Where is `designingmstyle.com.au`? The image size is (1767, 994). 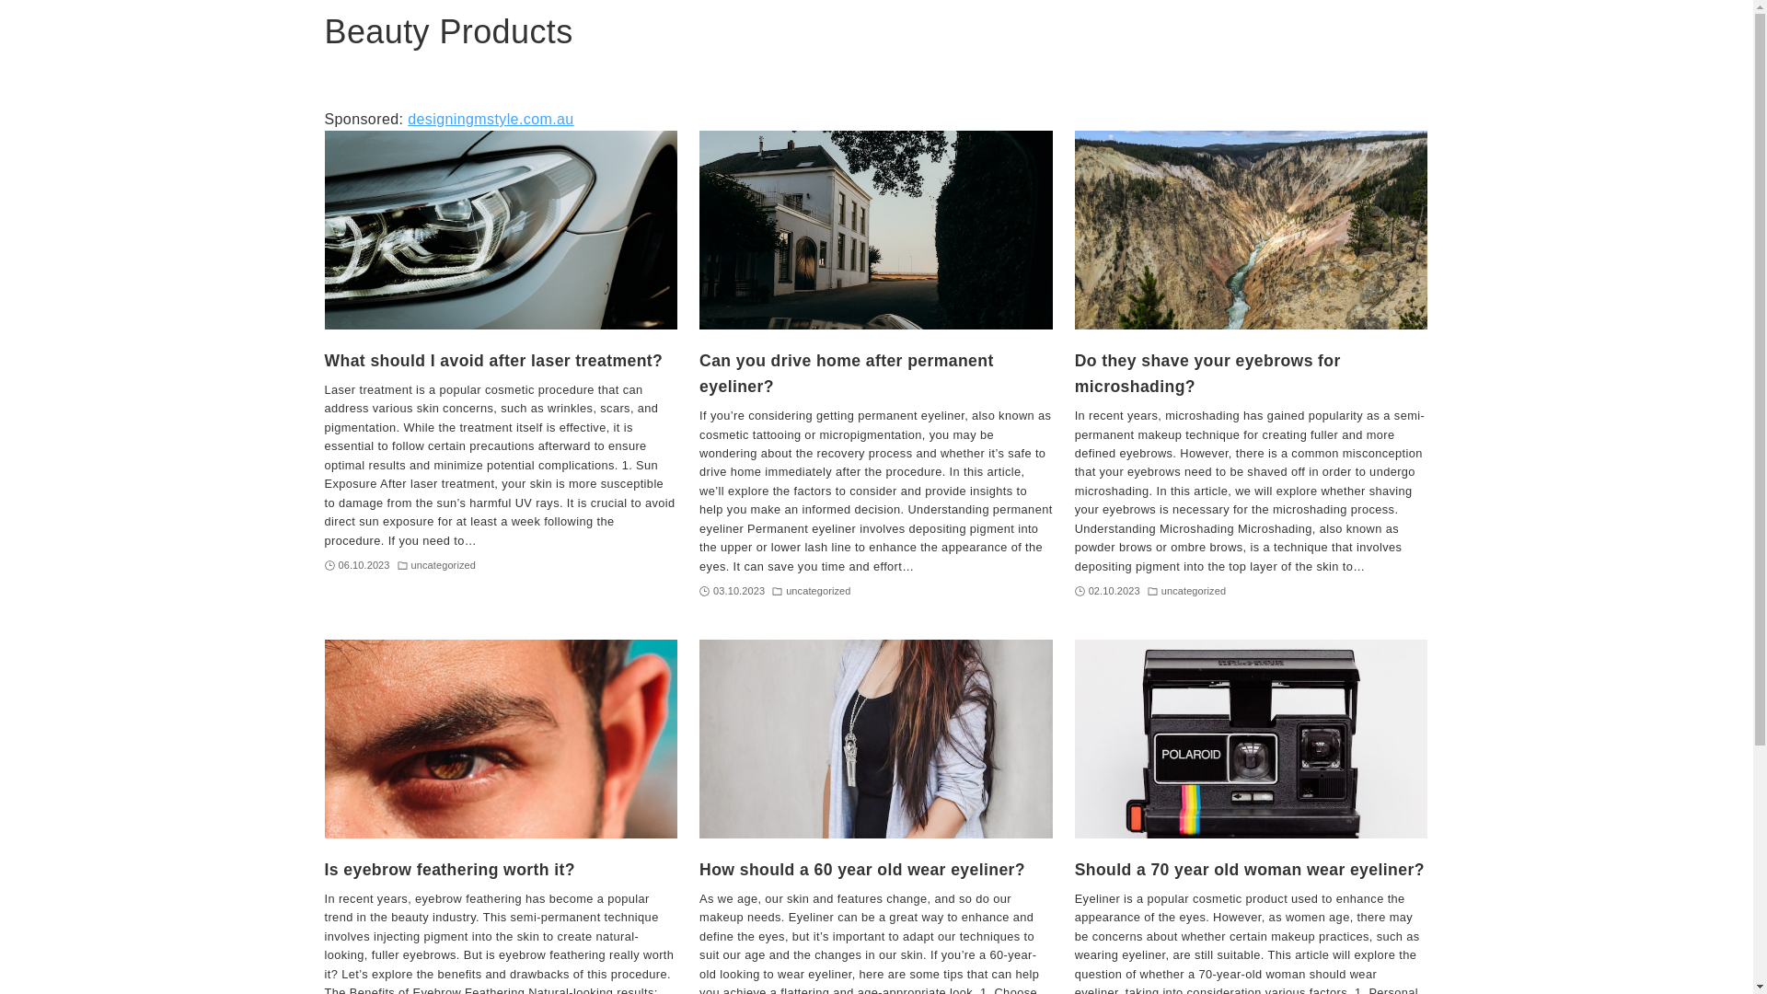
designingmstyle.com.au is located at coordinates (491, 120).